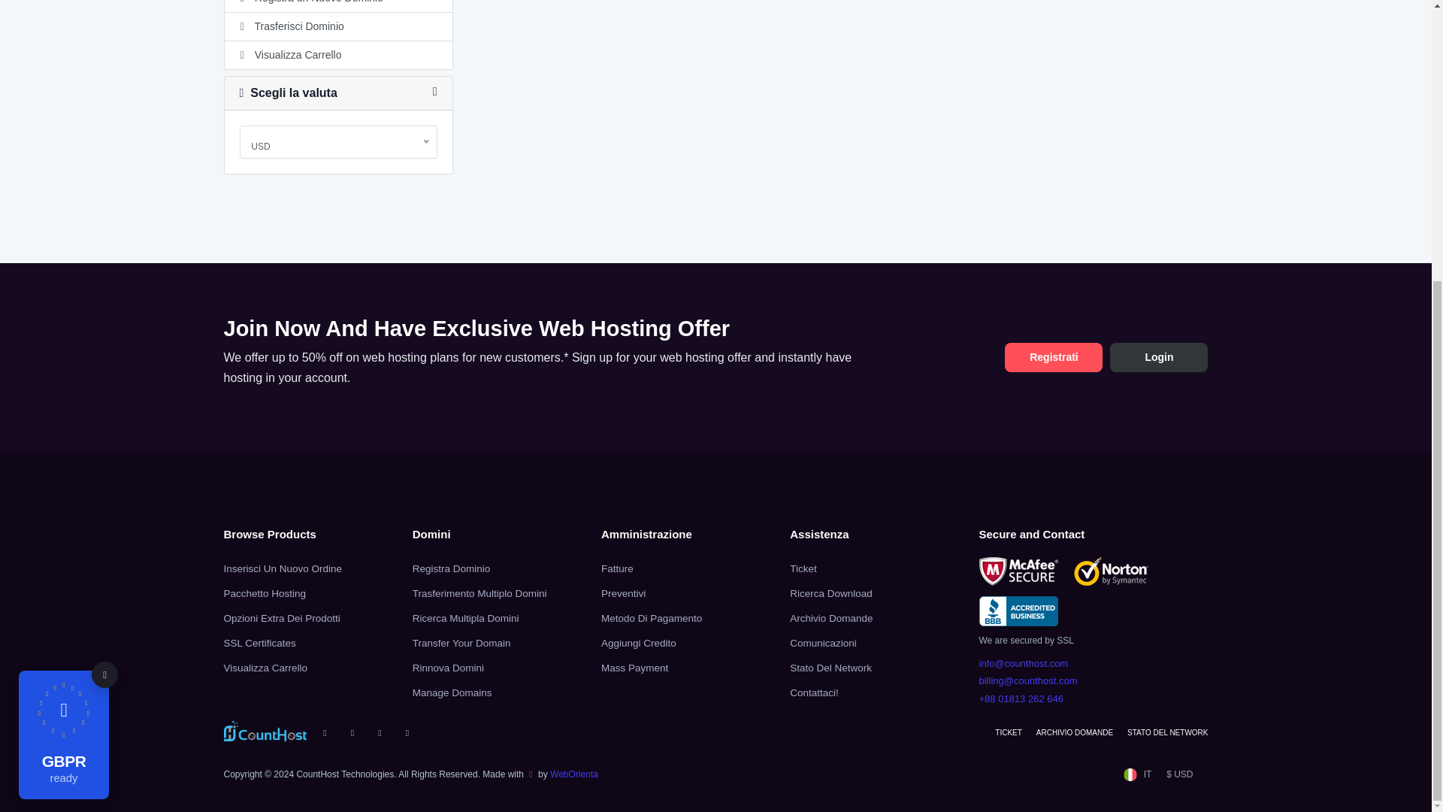 The height and width of the screenshot is (812, 1443). What do you see at coordinates (337, 6) in the screenshot?
I see `  Registra un Nuovo Dominio` at bounding box center [337, 6].